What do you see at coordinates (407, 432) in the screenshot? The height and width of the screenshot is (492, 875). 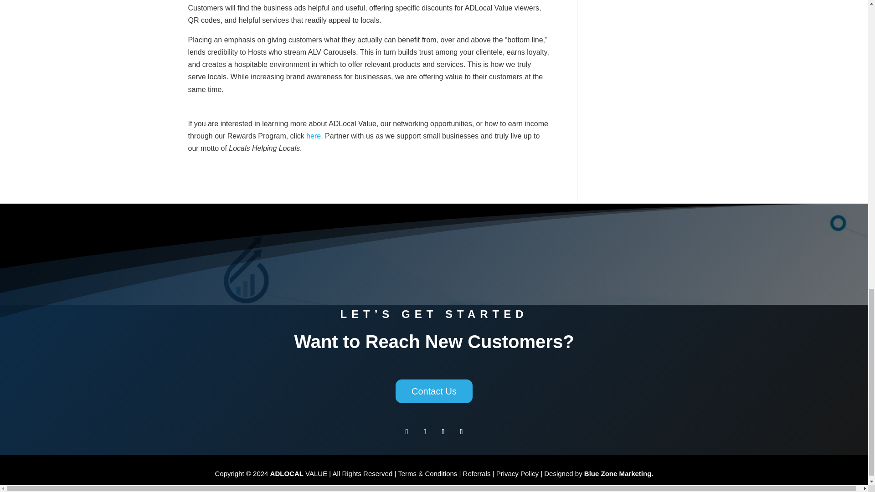 I see `Follow on Facebook` at bounding box center [407, 432].